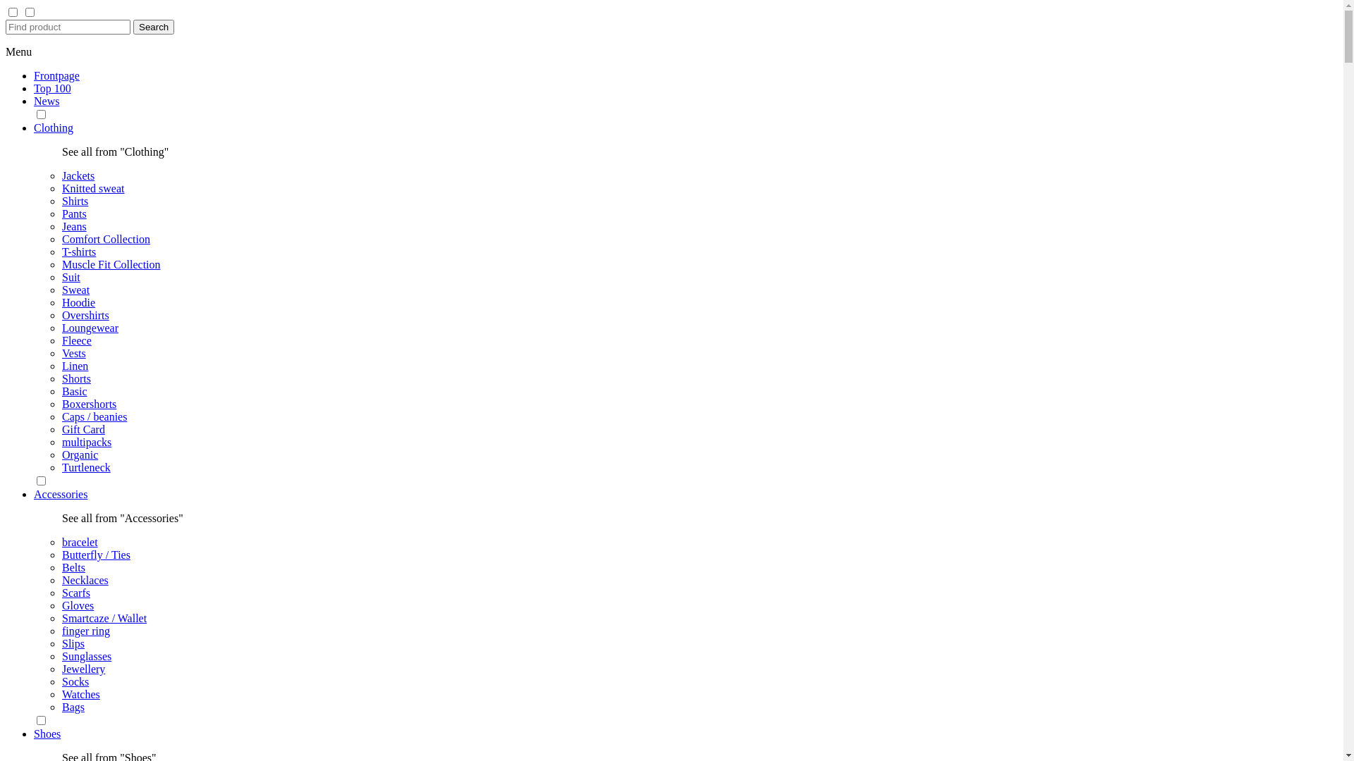 The height and width of the screenshot is (761, 1354). I want to click on Slips, so click(73, 643).